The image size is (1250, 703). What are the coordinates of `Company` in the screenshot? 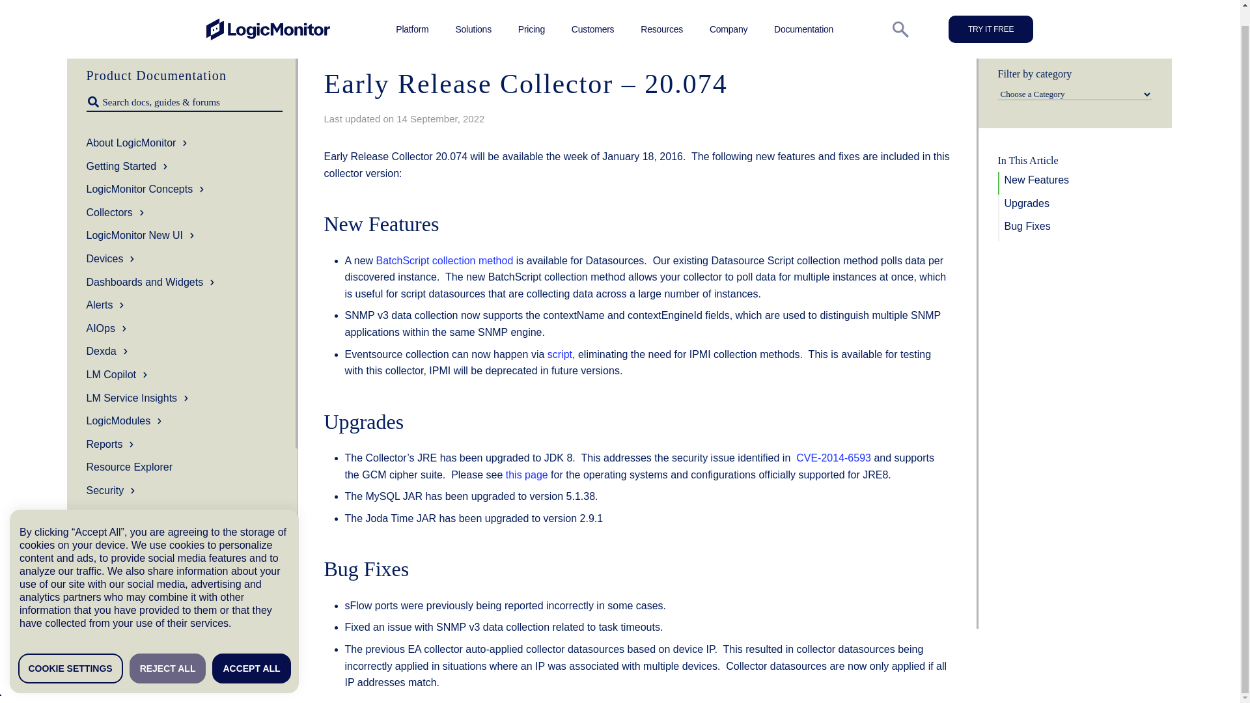 It's located at (729, 12).